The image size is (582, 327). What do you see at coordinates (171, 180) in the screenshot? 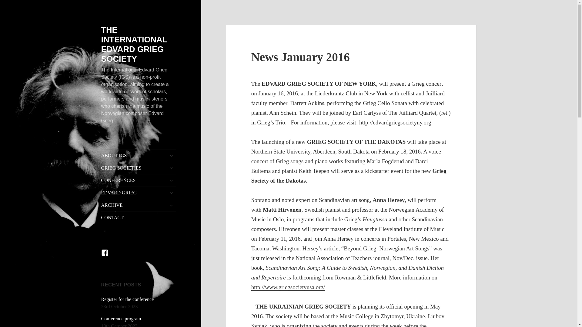
I see `expand child menu` at bounding box center [171, 180].